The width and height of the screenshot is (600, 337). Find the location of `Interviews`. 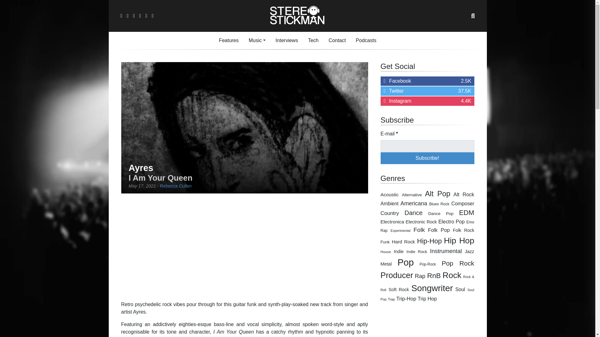

Interviews is located at coordinates (257, 41).